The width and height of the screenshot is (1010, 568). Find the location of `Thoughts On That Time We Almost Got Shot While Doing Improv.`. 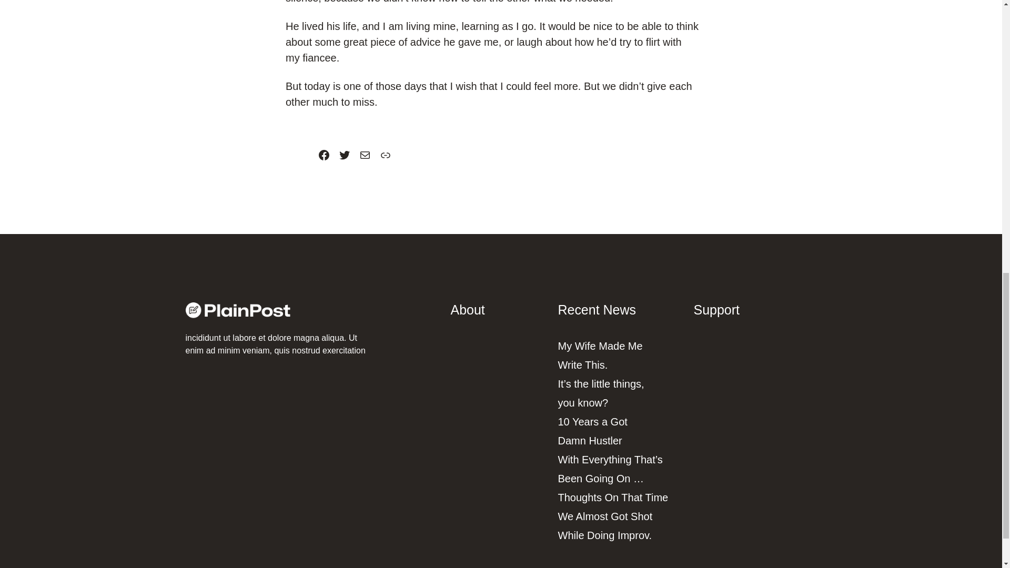

Thoughts On That Time We Almost Got Shot While Doing Improv. is located at coordinates (612, 516).